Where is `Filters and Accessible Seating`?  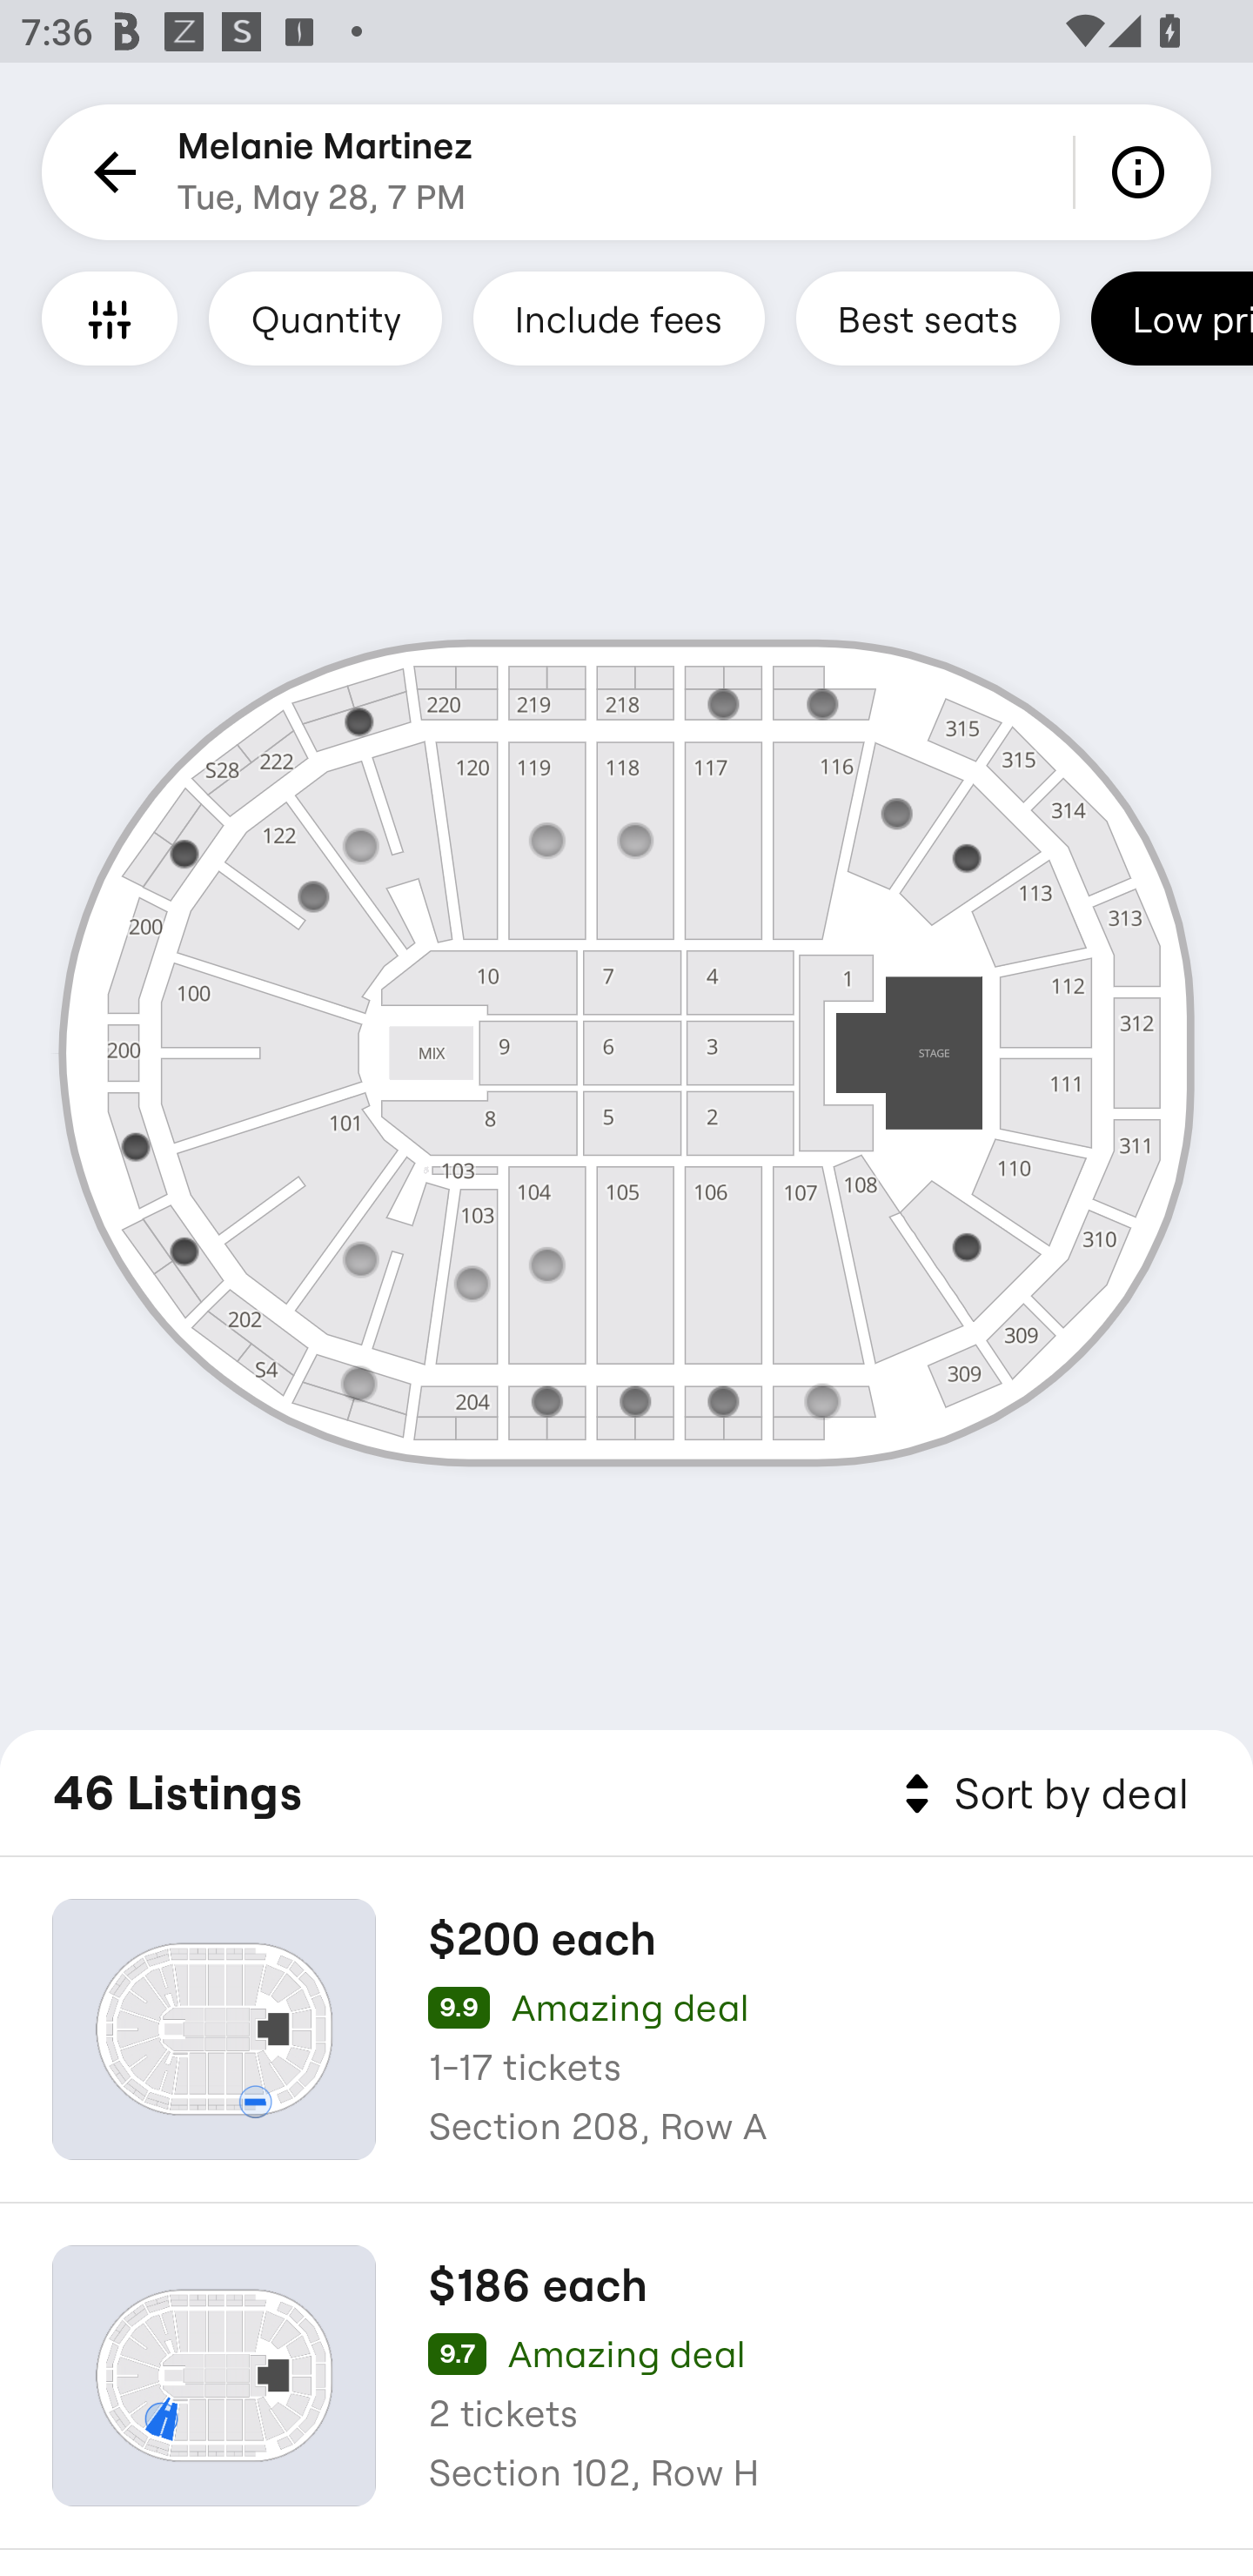
Filters and Accessible Seating is located at coordinates (110, 318).